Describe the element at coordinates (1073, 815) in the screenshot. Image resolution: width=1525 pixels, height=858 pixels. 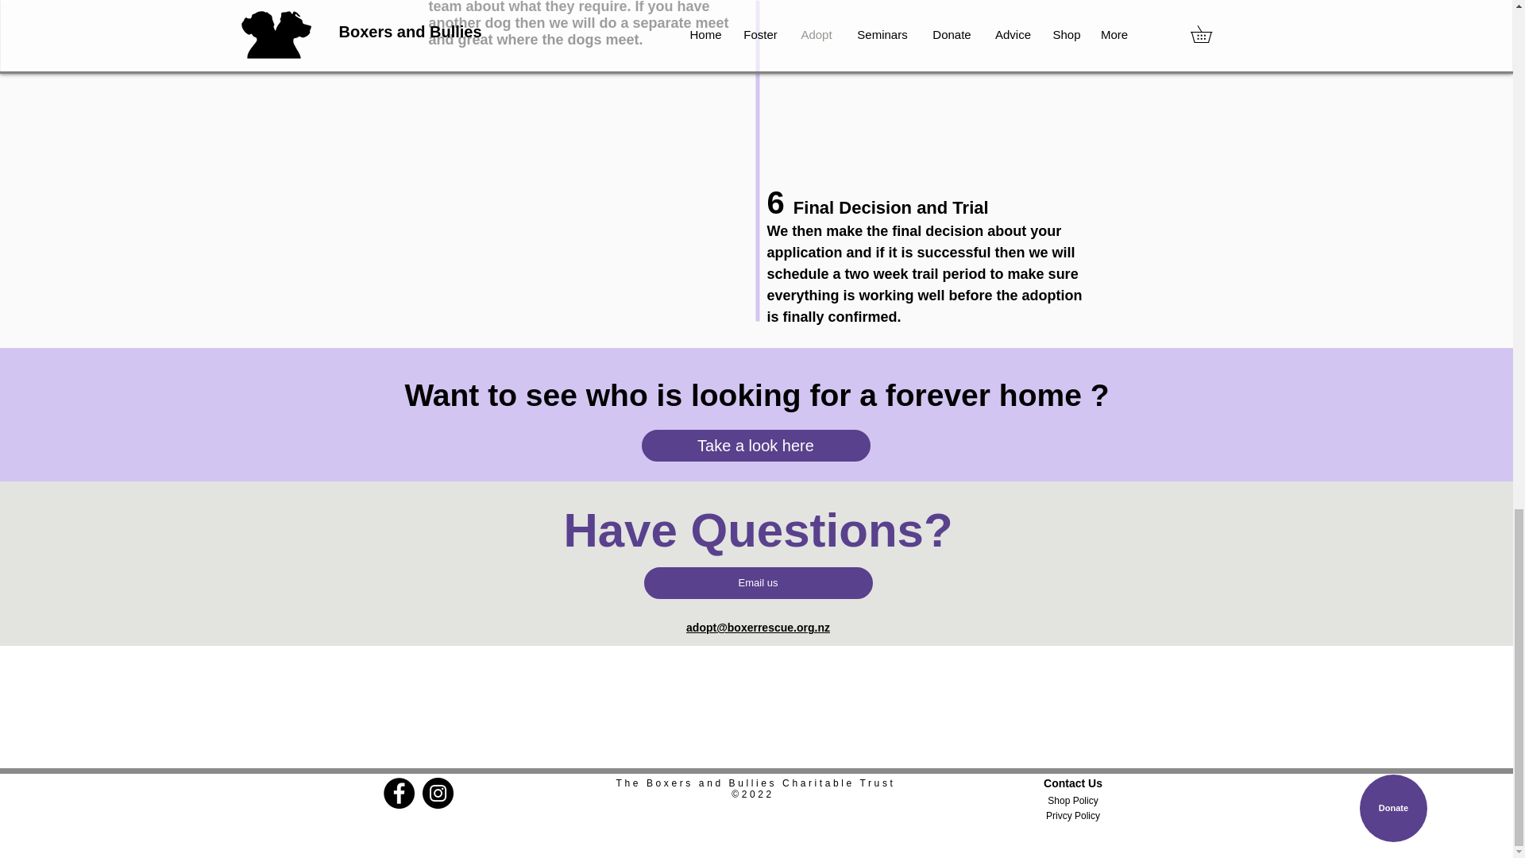
I see `Privcy Policy` at that location.